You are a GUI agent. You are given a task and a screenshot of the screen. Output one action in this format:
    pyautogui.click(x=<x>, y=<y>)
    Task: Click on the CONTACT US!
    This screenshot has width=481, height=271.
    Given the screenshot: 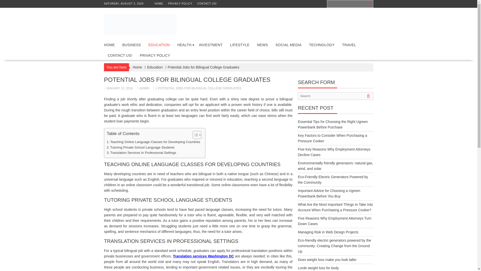 What is the action you would take?
    pyautogui.click(x=120, y=55)
    